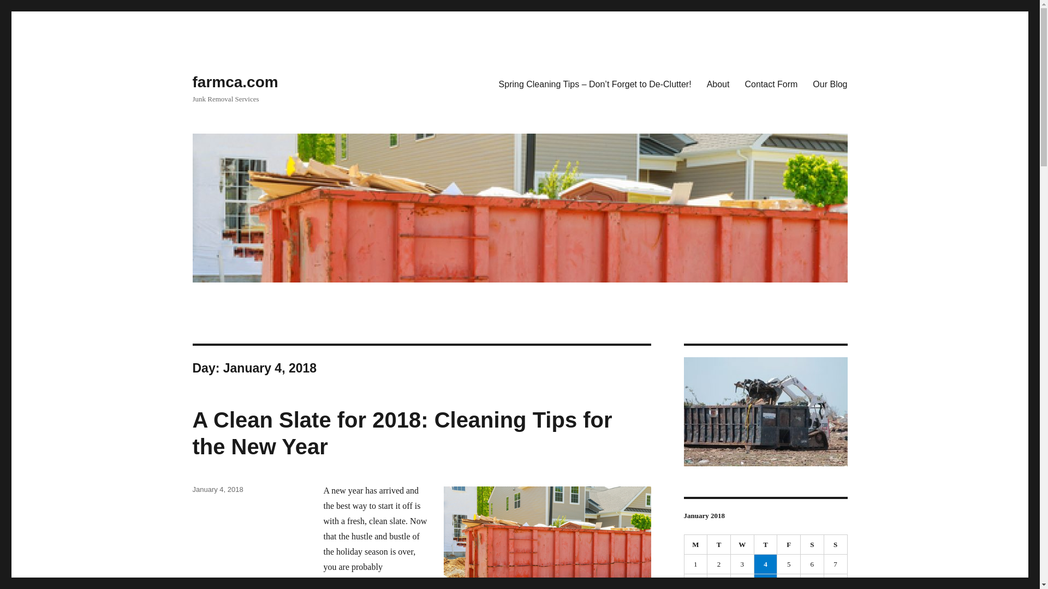  I want to click on Saturday, so click(812, 544).